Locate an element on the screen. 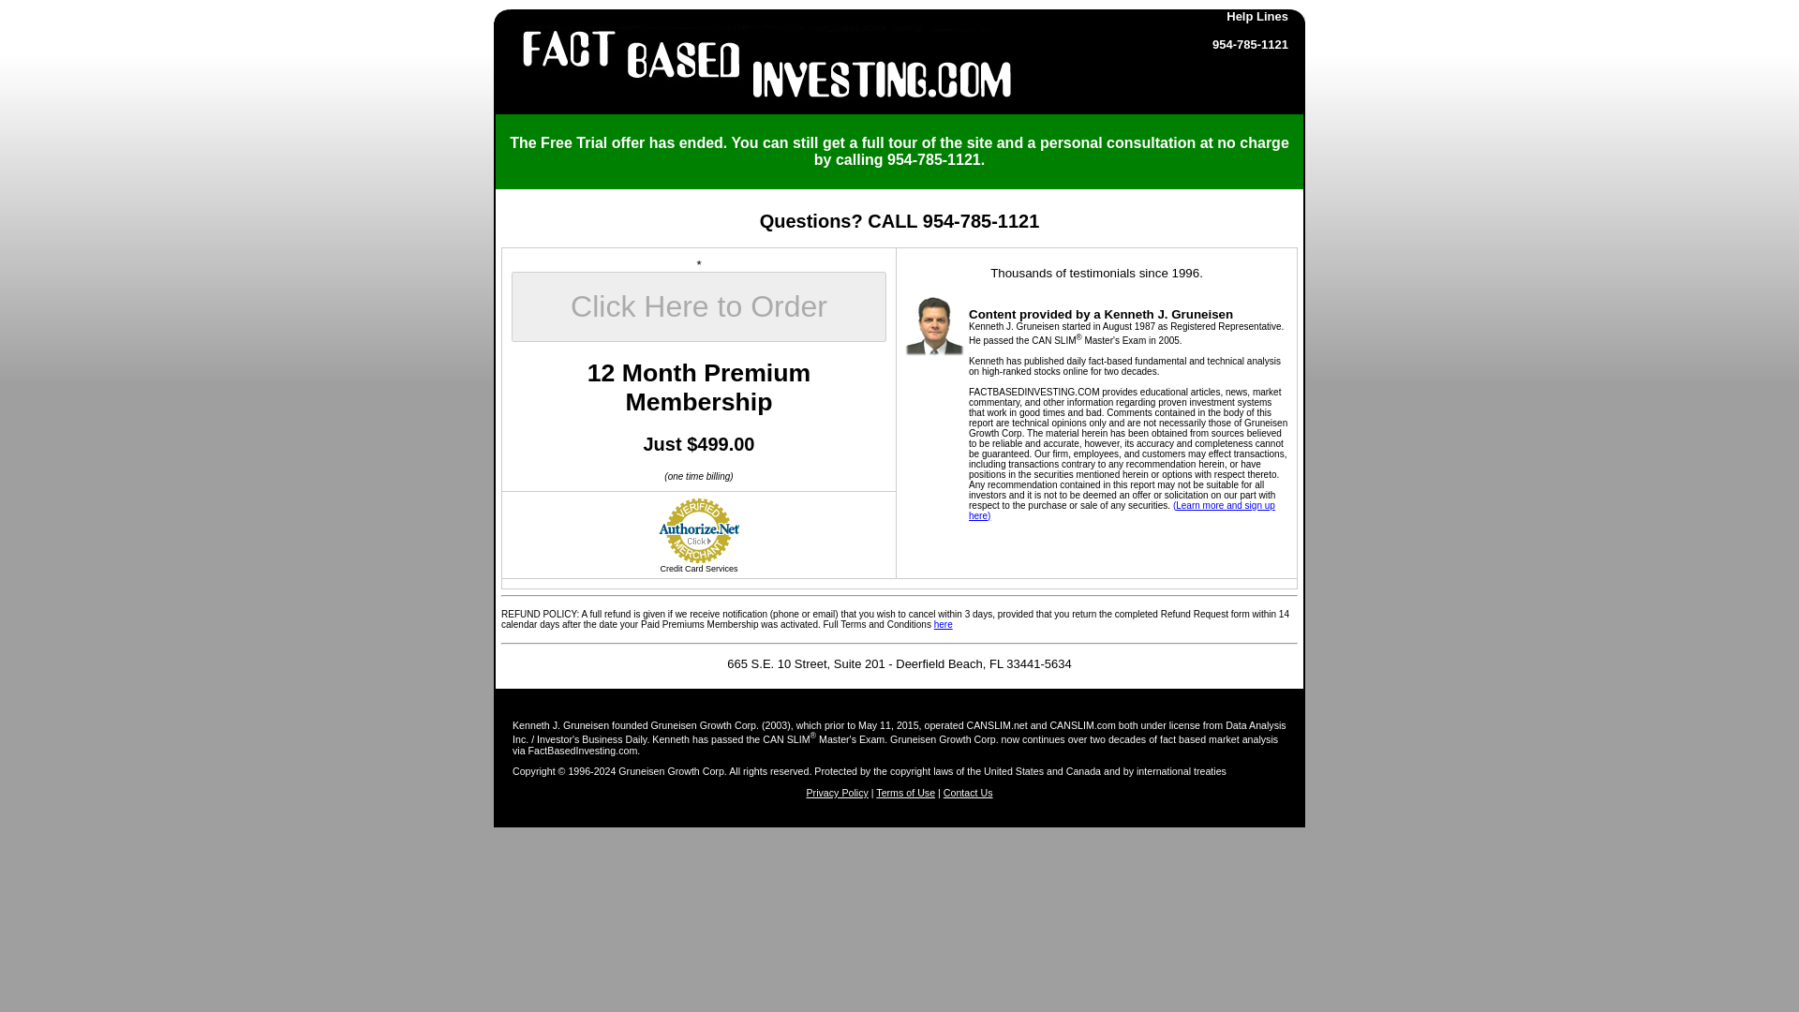 This screenshot has width=1799, height=1012. here is located at coordinates (943, 624).